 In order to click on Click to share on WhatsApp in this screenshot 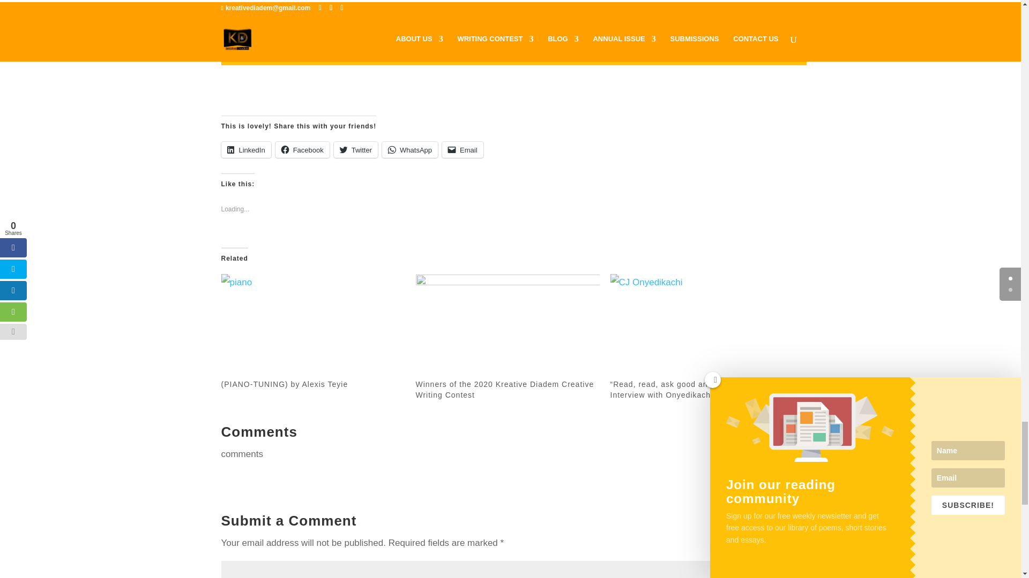, I will do `click(409, 149)`.